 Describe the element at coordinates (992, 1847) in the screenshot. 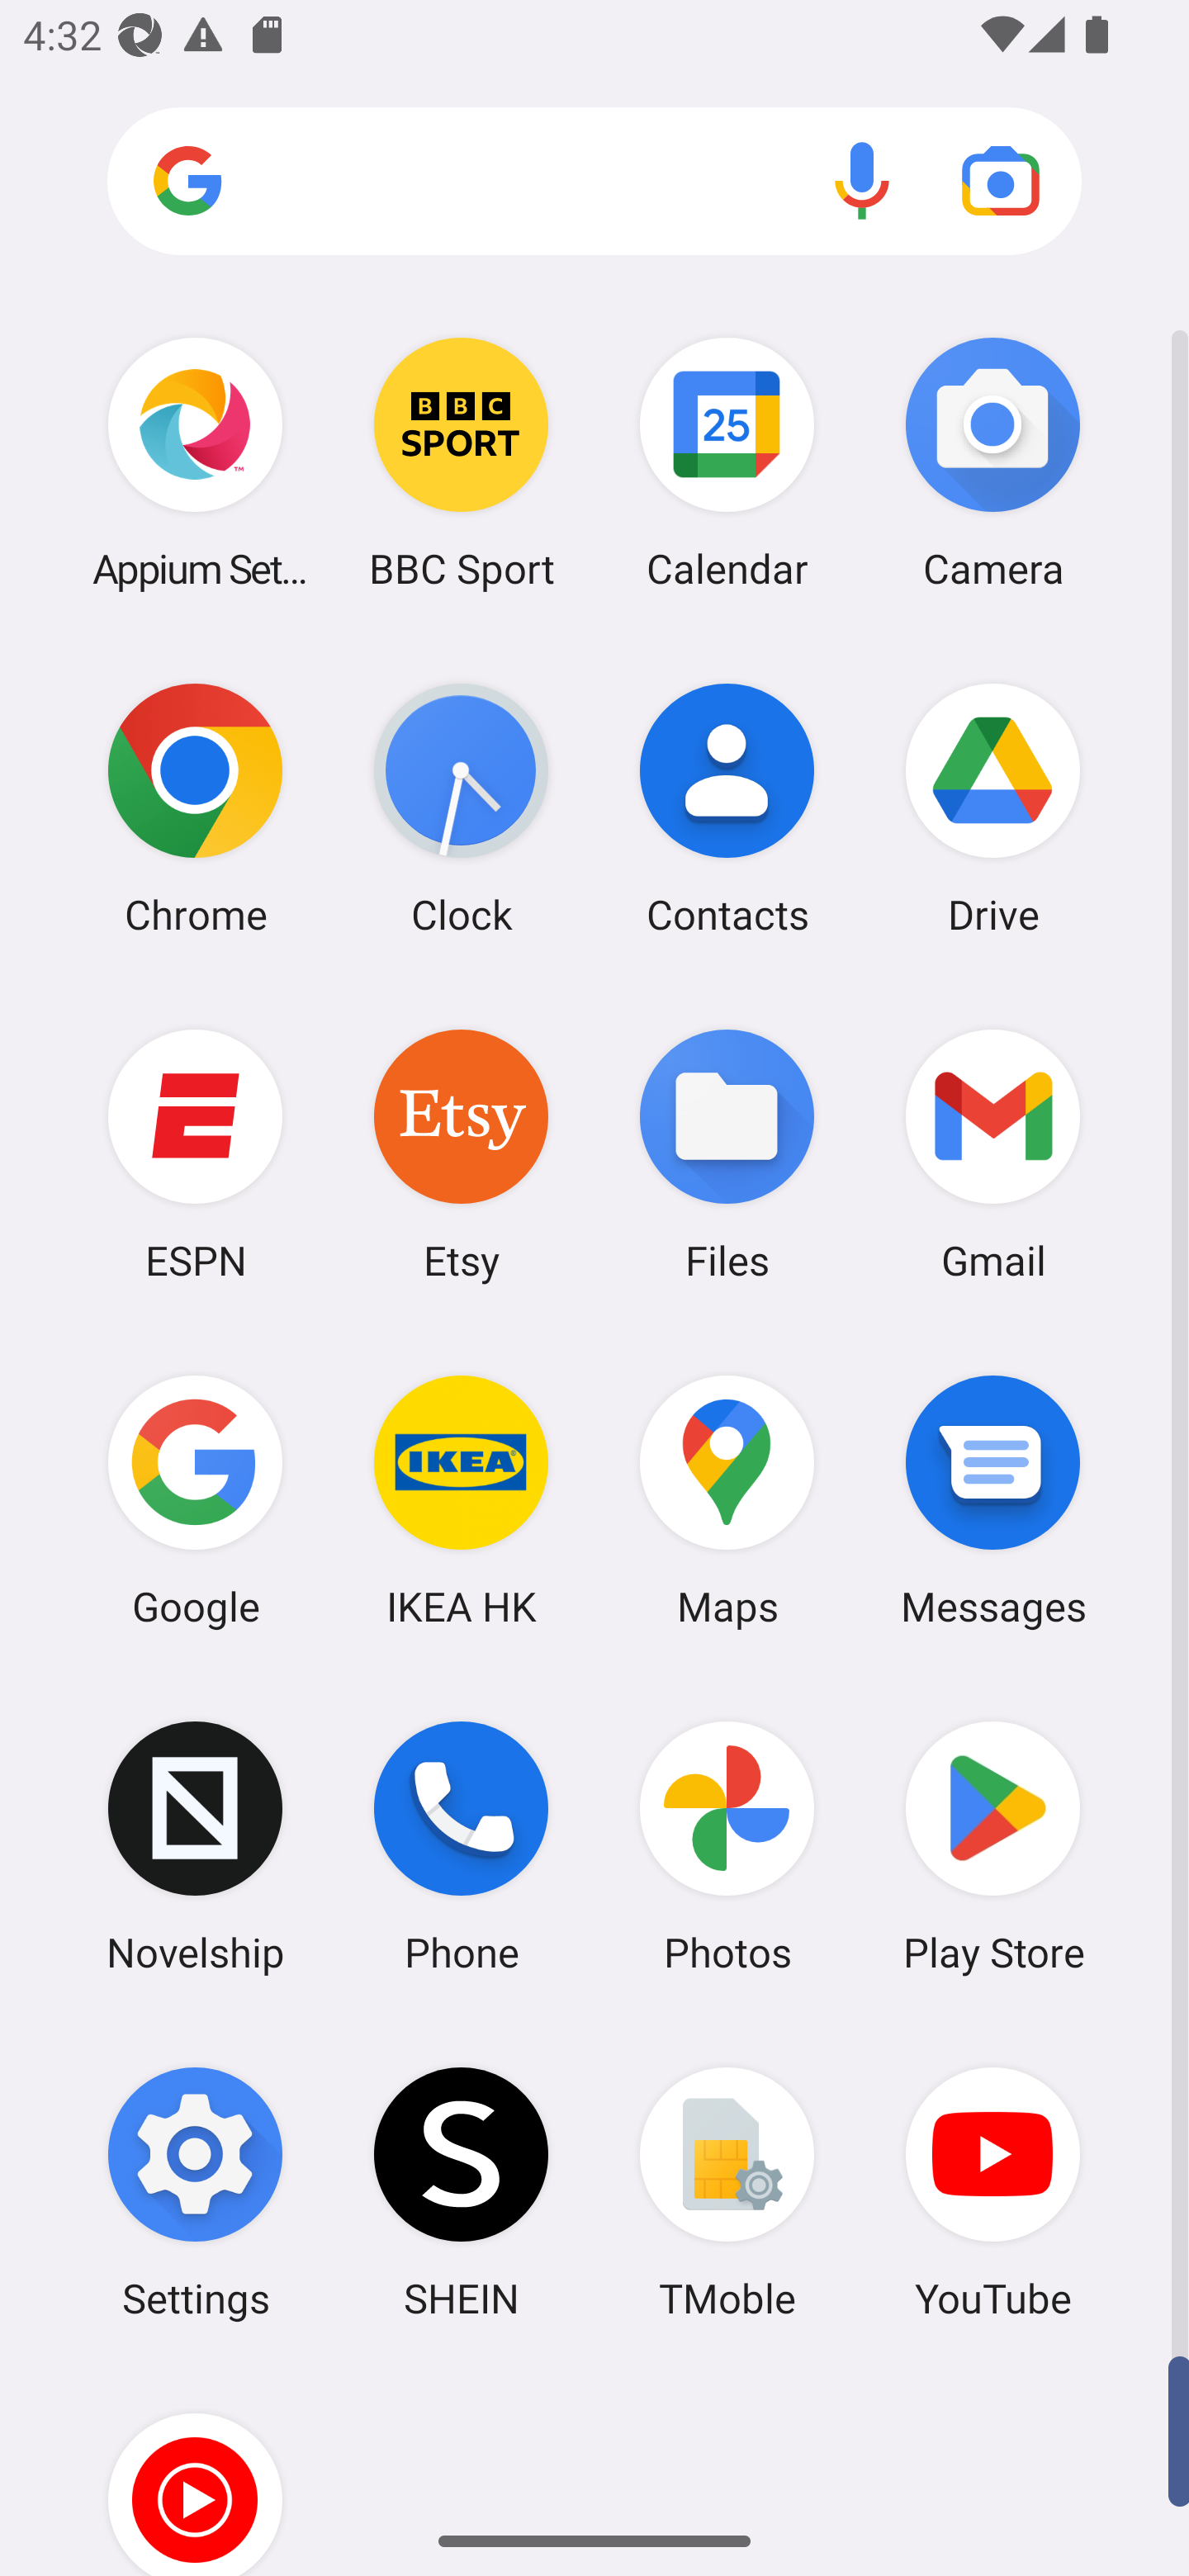

I see `Play Store` at that location.